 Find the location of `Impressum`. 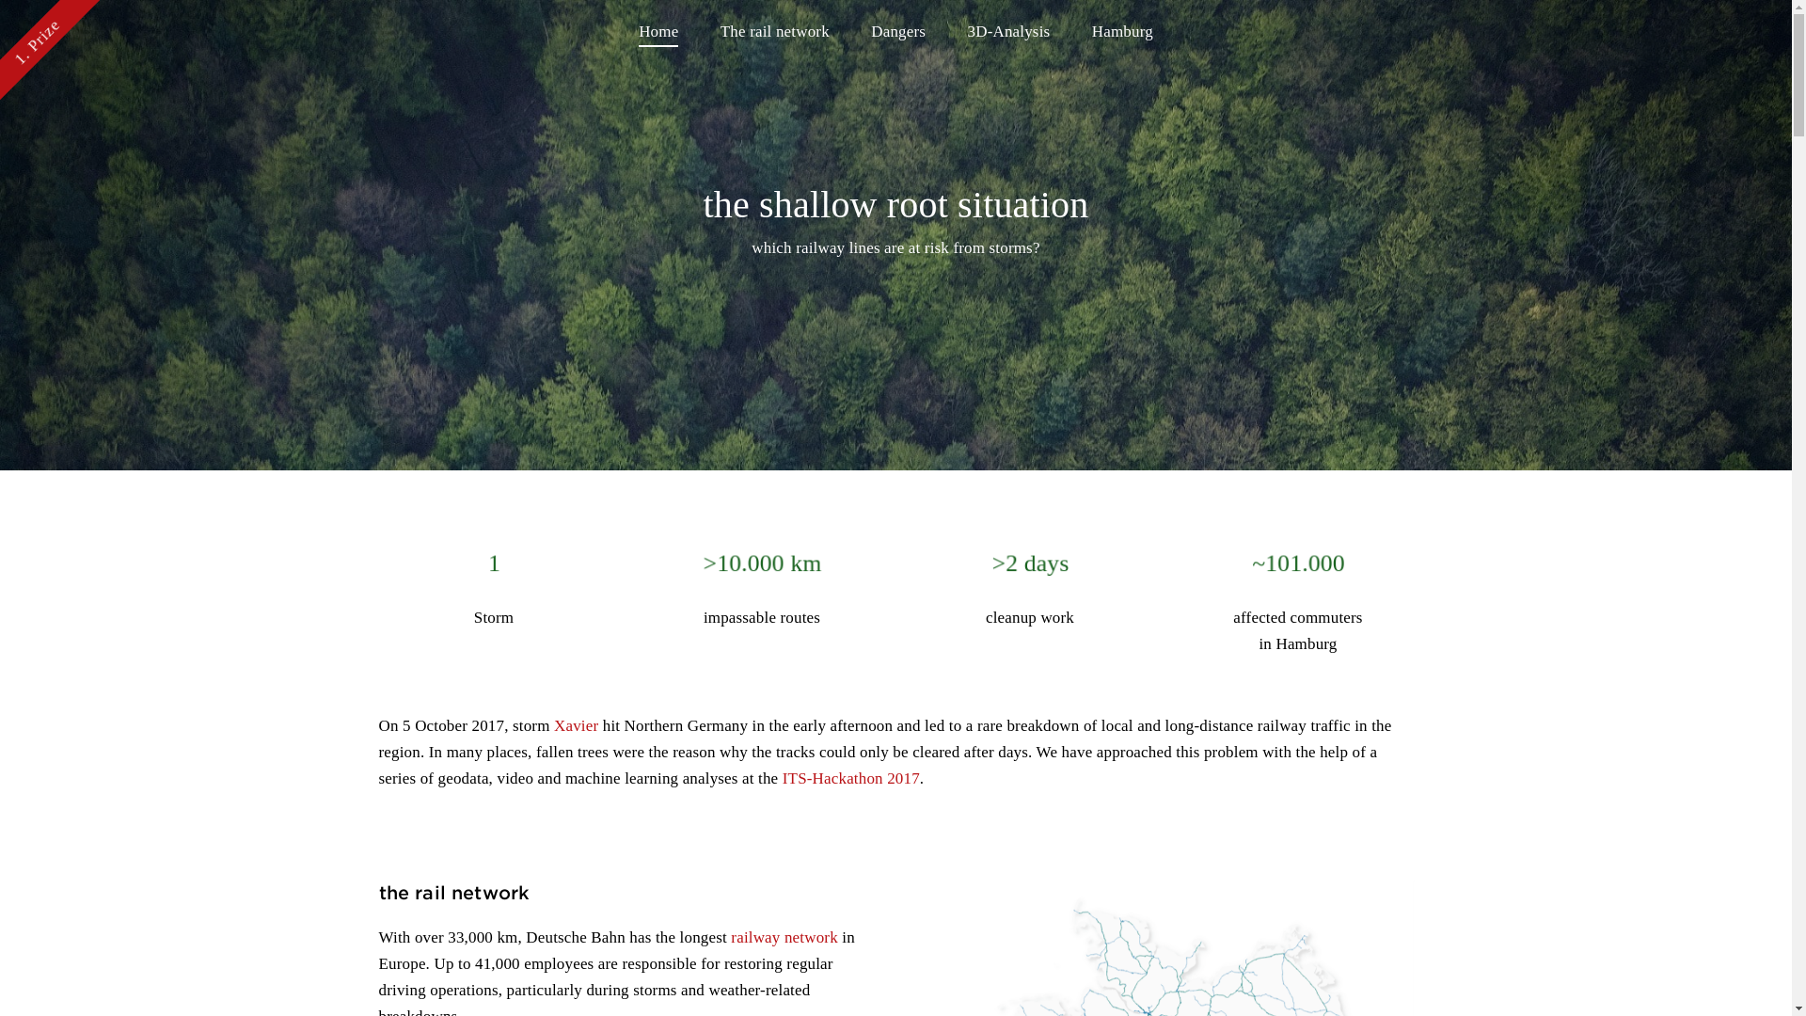

Impressum is located at coordinates (935, 984).